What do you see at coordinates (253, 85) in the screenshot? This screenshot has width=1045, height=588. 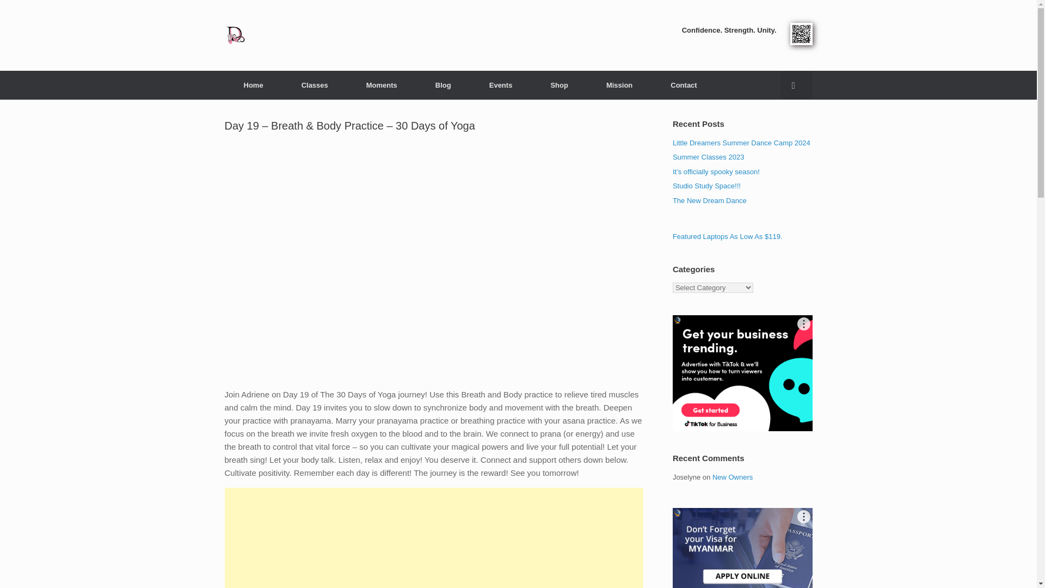 I see `Home` at bounding box center [253, 85].